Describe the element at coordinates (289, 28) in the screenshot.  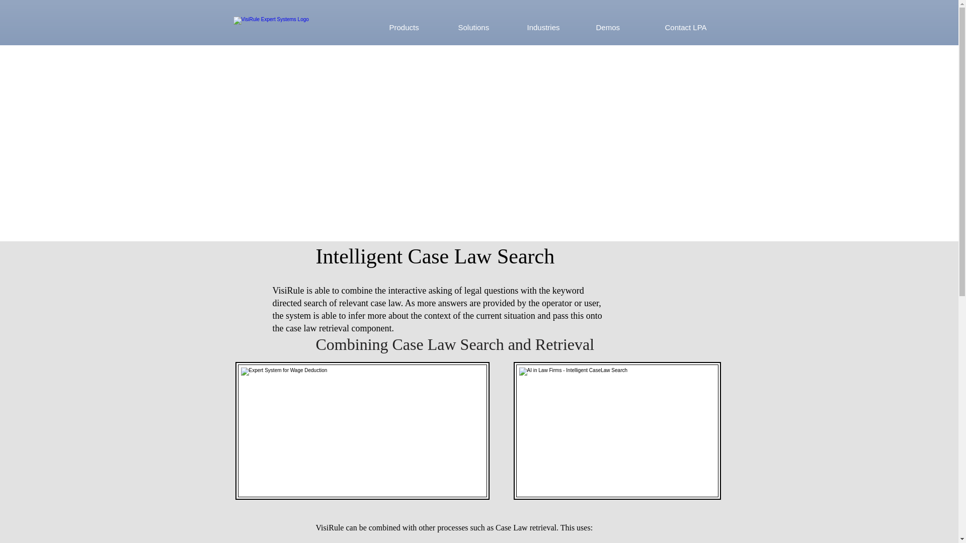
I see `VisiRule Expert System Logo` at that location.